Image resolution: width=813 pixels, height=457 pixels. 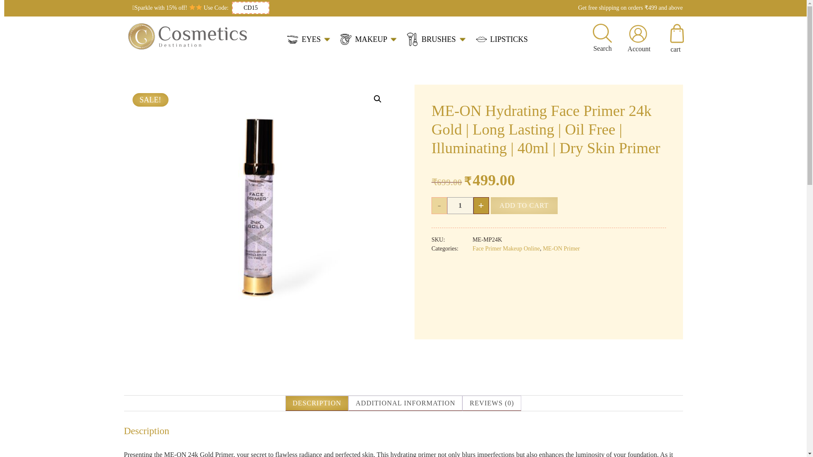 What do you see at coordinates (436, 39) in the screenshot?
I see `BRUSHES` at bounding box center [436, 39].